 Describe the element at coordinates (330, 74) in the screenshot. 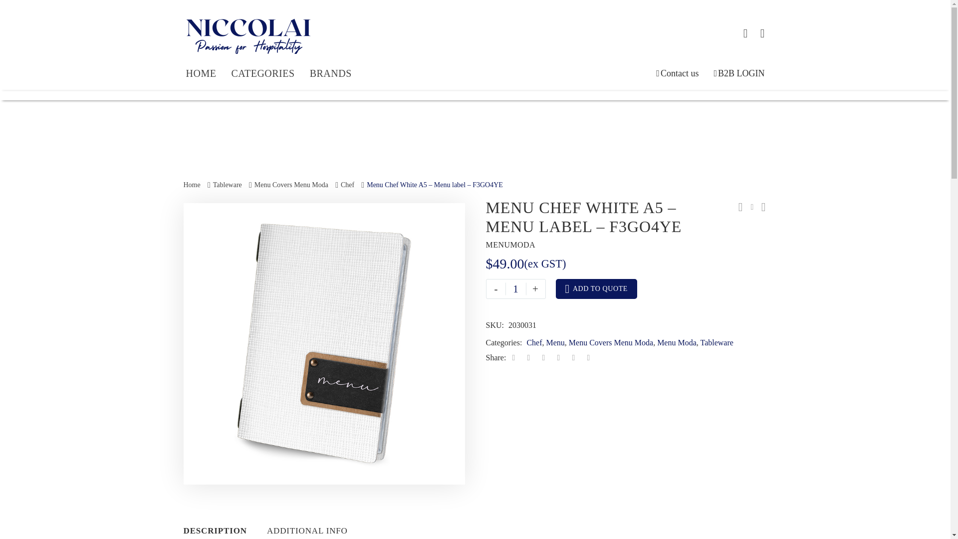

I see `BRANDS` at that location.